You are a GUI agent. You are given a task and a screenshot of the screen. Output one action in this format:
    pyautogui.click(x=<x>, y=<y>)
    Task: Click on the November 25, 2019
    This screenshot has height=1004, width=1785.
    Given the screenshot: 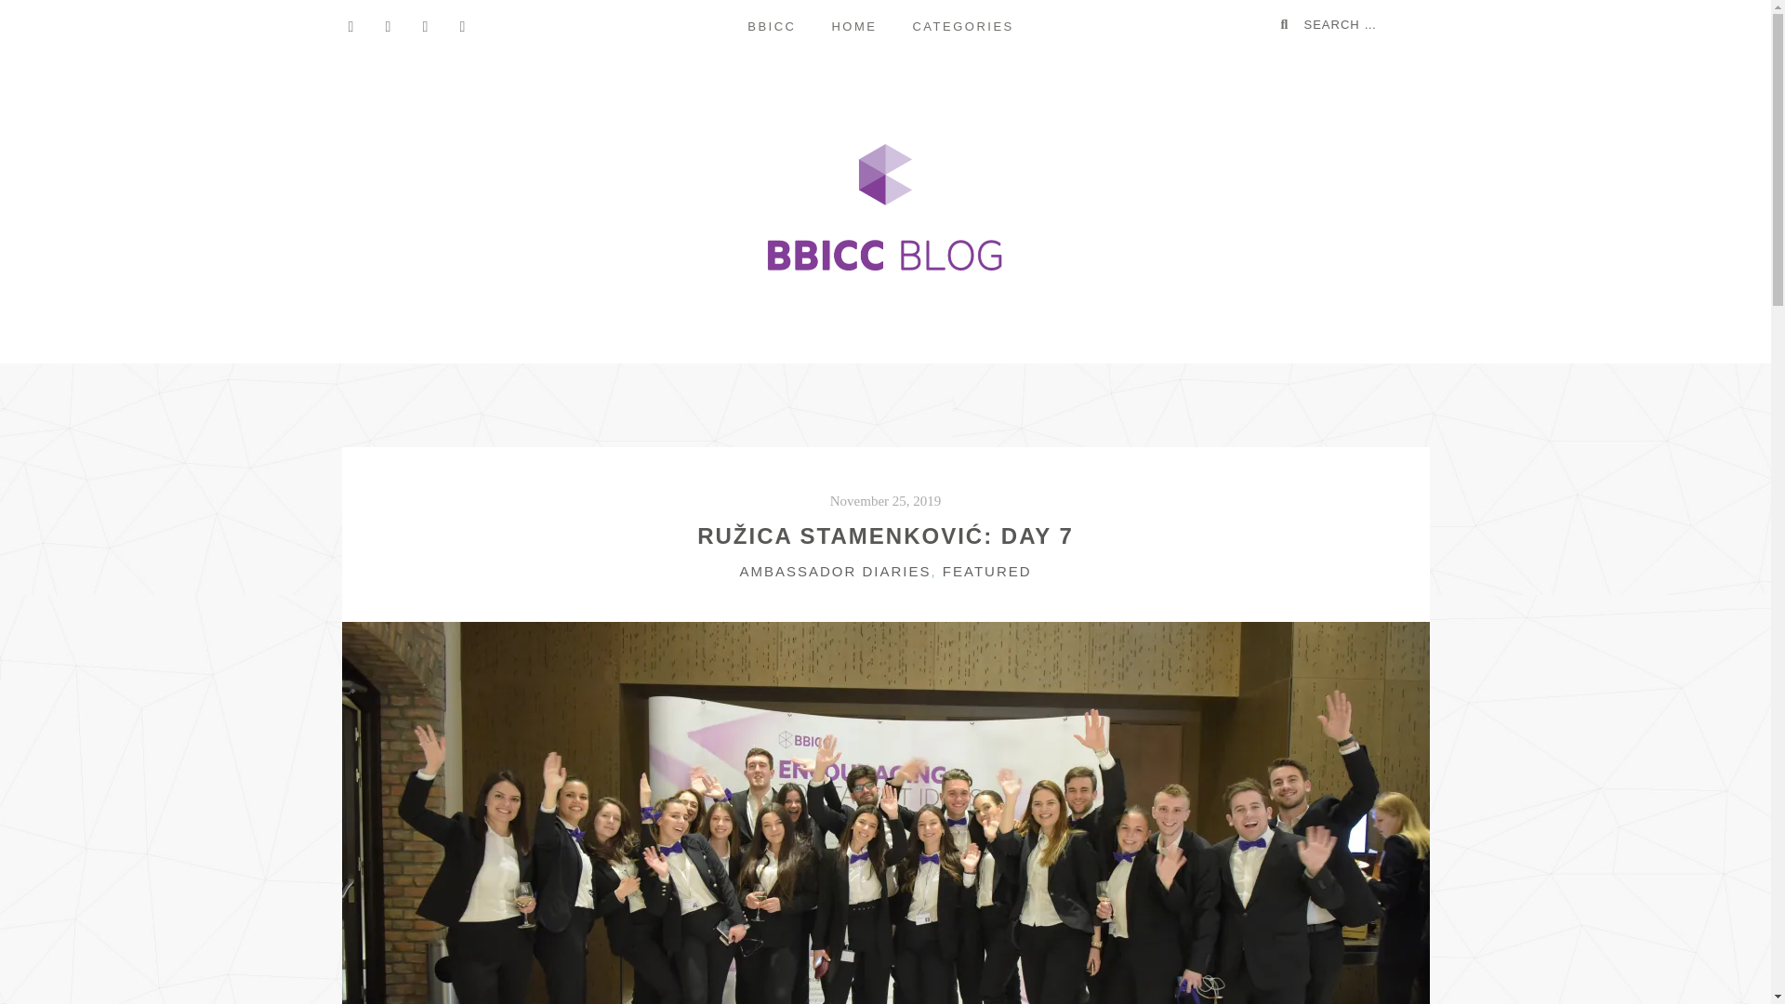 What is the action you would take?
    pyautogui.click(x=885, y=500)
    